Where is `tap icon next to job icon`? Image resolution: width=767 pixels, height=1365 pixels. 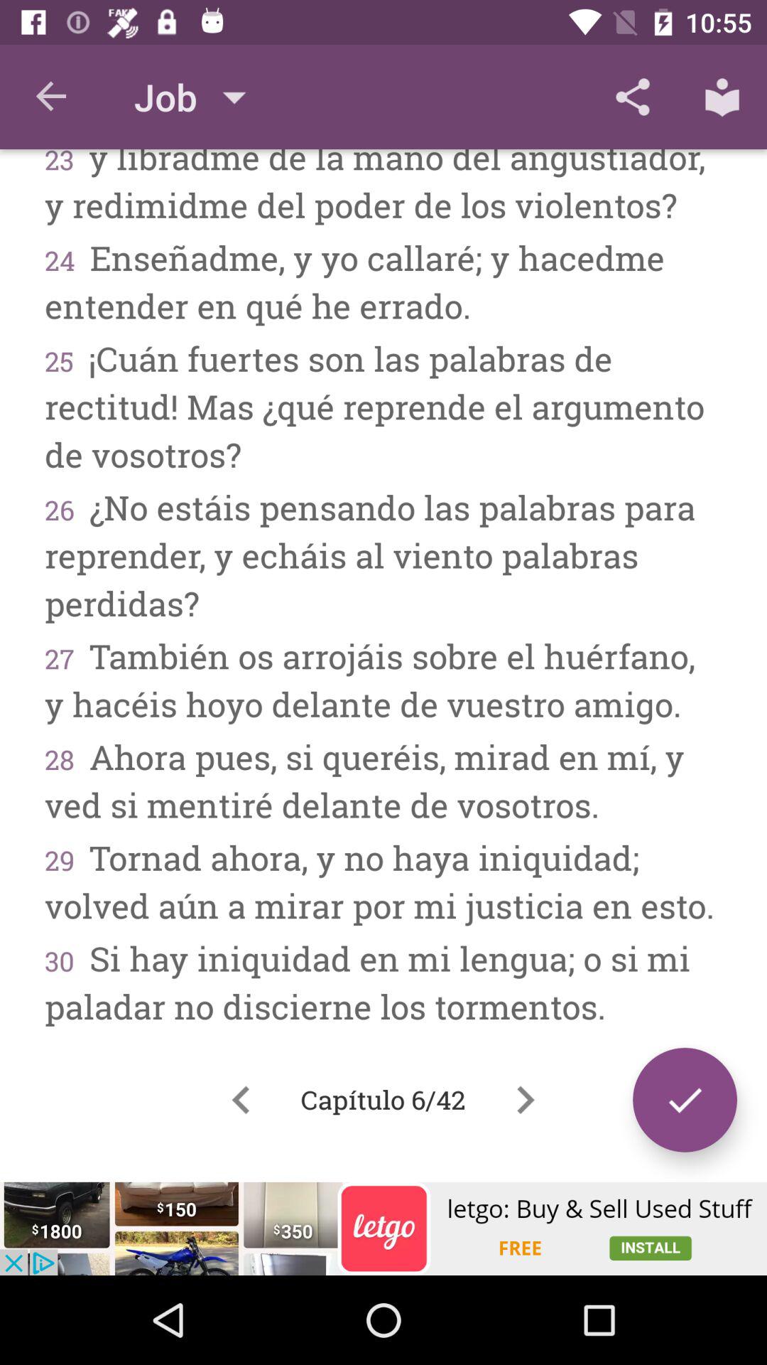 tap icon next to job icon is located at coordinates (52, 97).